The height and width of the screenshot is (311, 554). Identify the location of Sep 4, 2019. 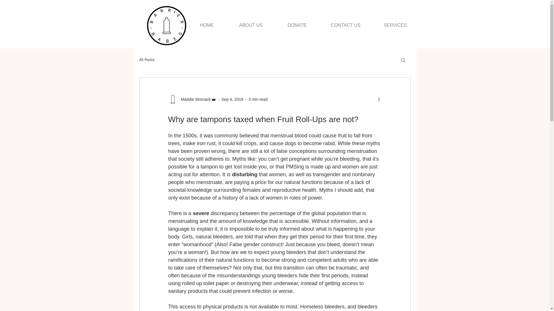
(233, 99).